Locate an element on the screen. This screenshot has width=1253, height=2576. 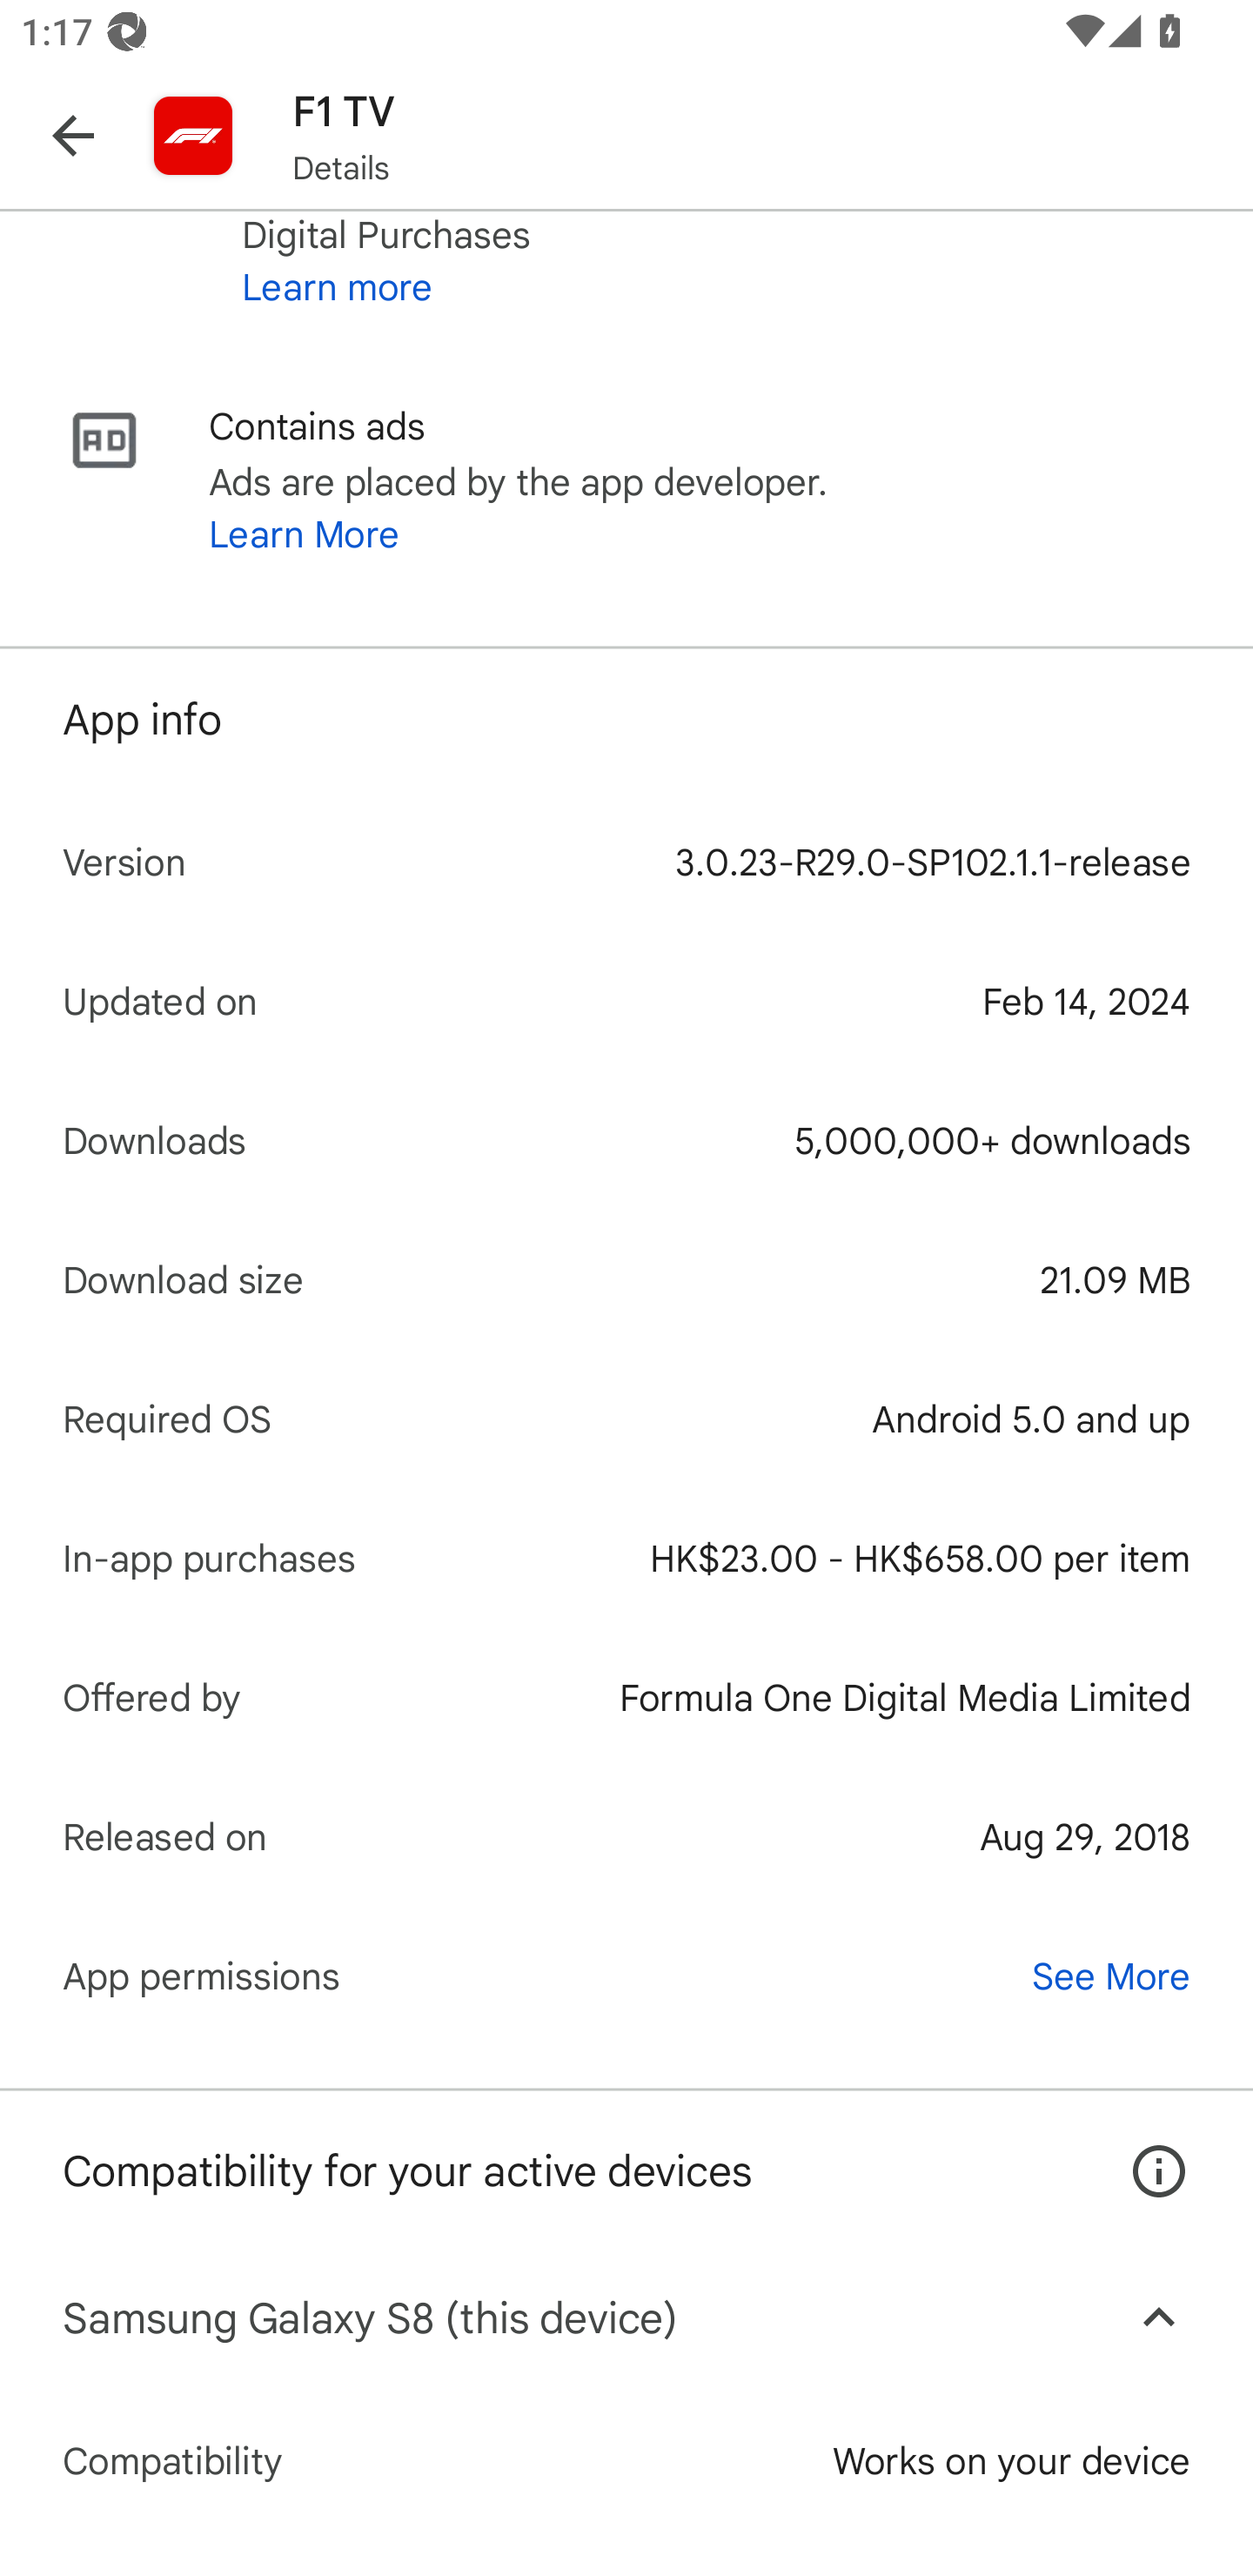
Navigate up is located at coordinates (73, 135).